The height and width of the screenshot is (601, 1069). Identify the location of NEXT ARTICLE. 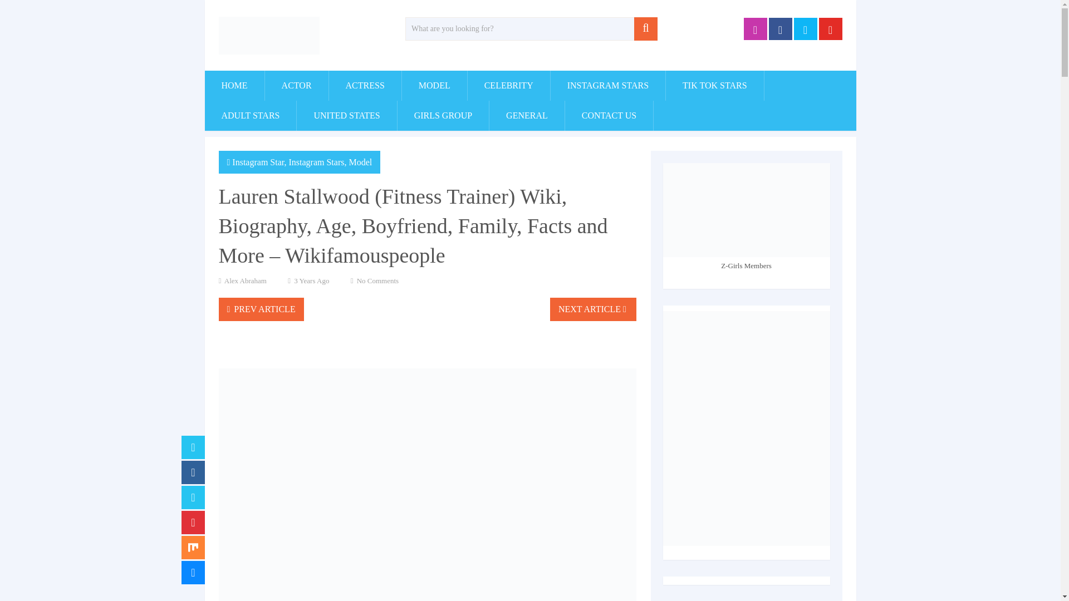
(593, 309).